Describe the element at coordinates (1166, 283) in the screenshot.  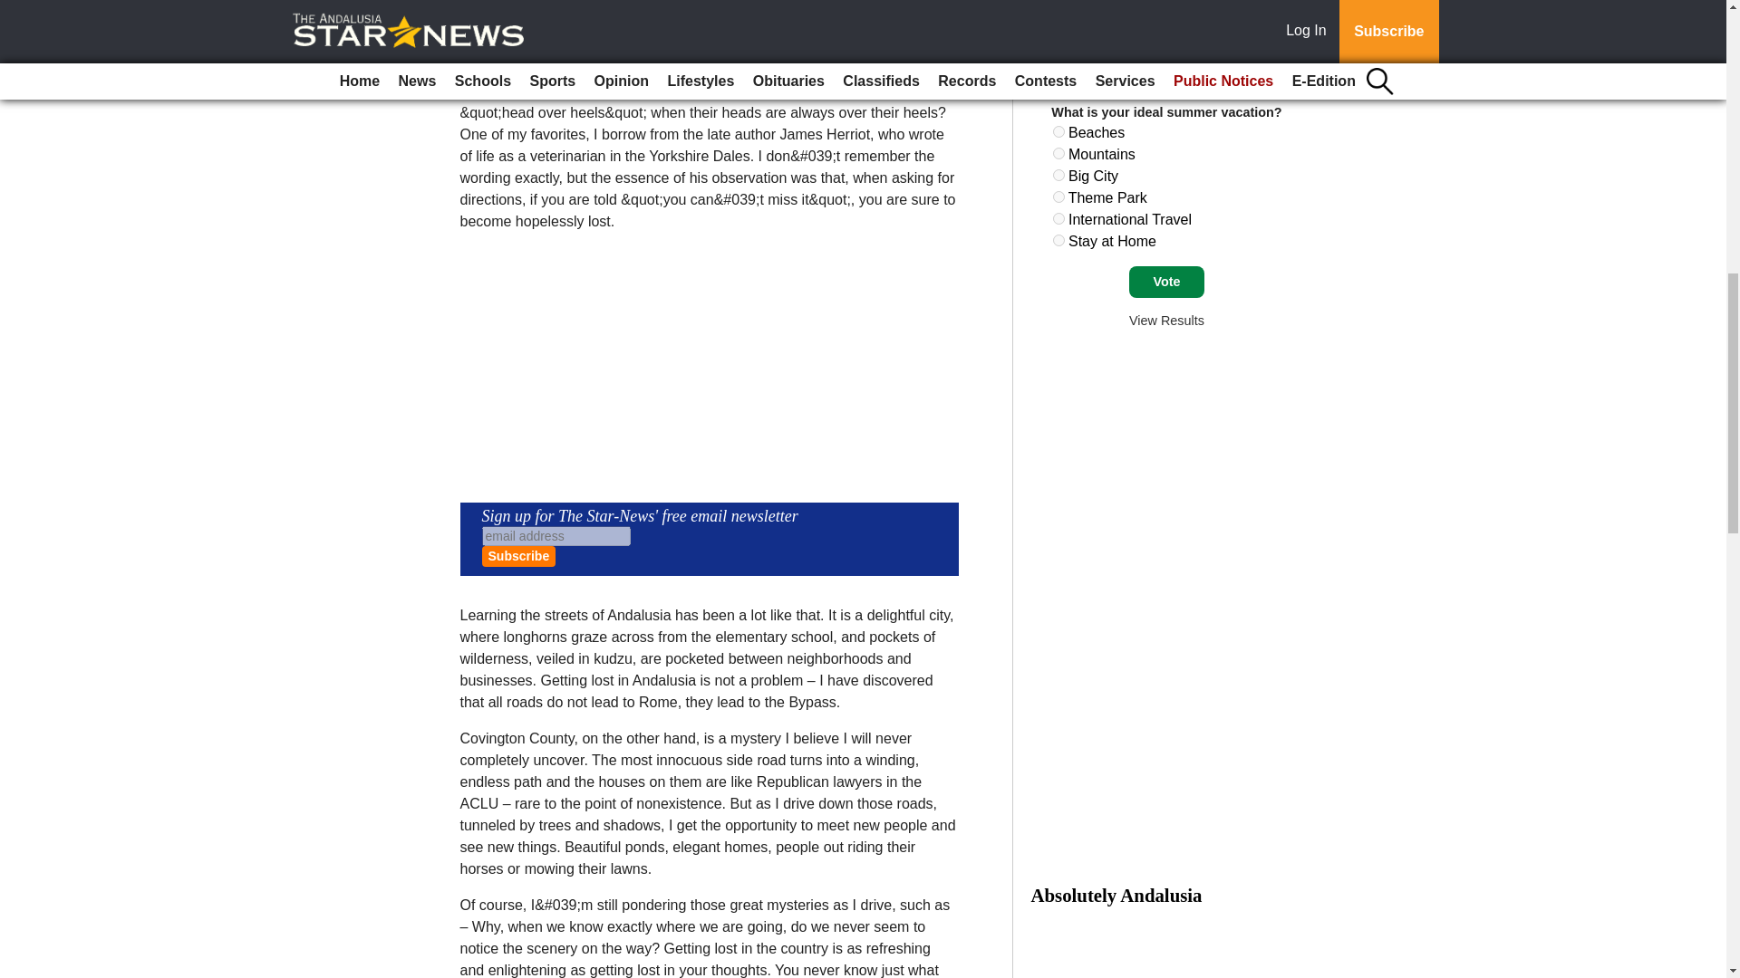
I see `   Vote   ` at that location.